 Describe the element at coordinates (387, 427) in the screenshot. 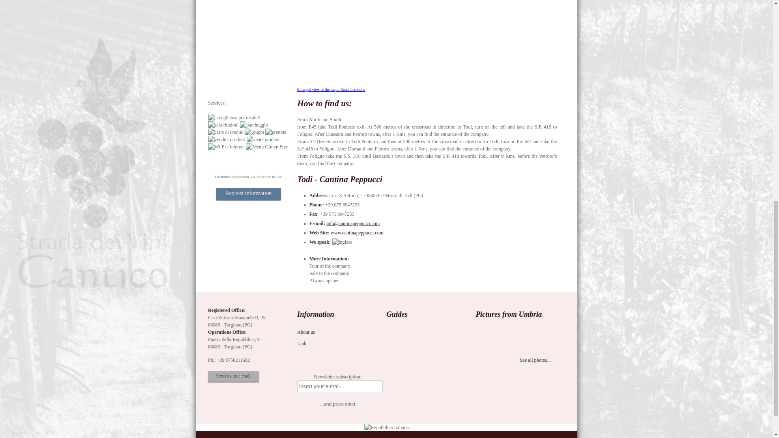

I see `Repubblica Italiana` at that location.